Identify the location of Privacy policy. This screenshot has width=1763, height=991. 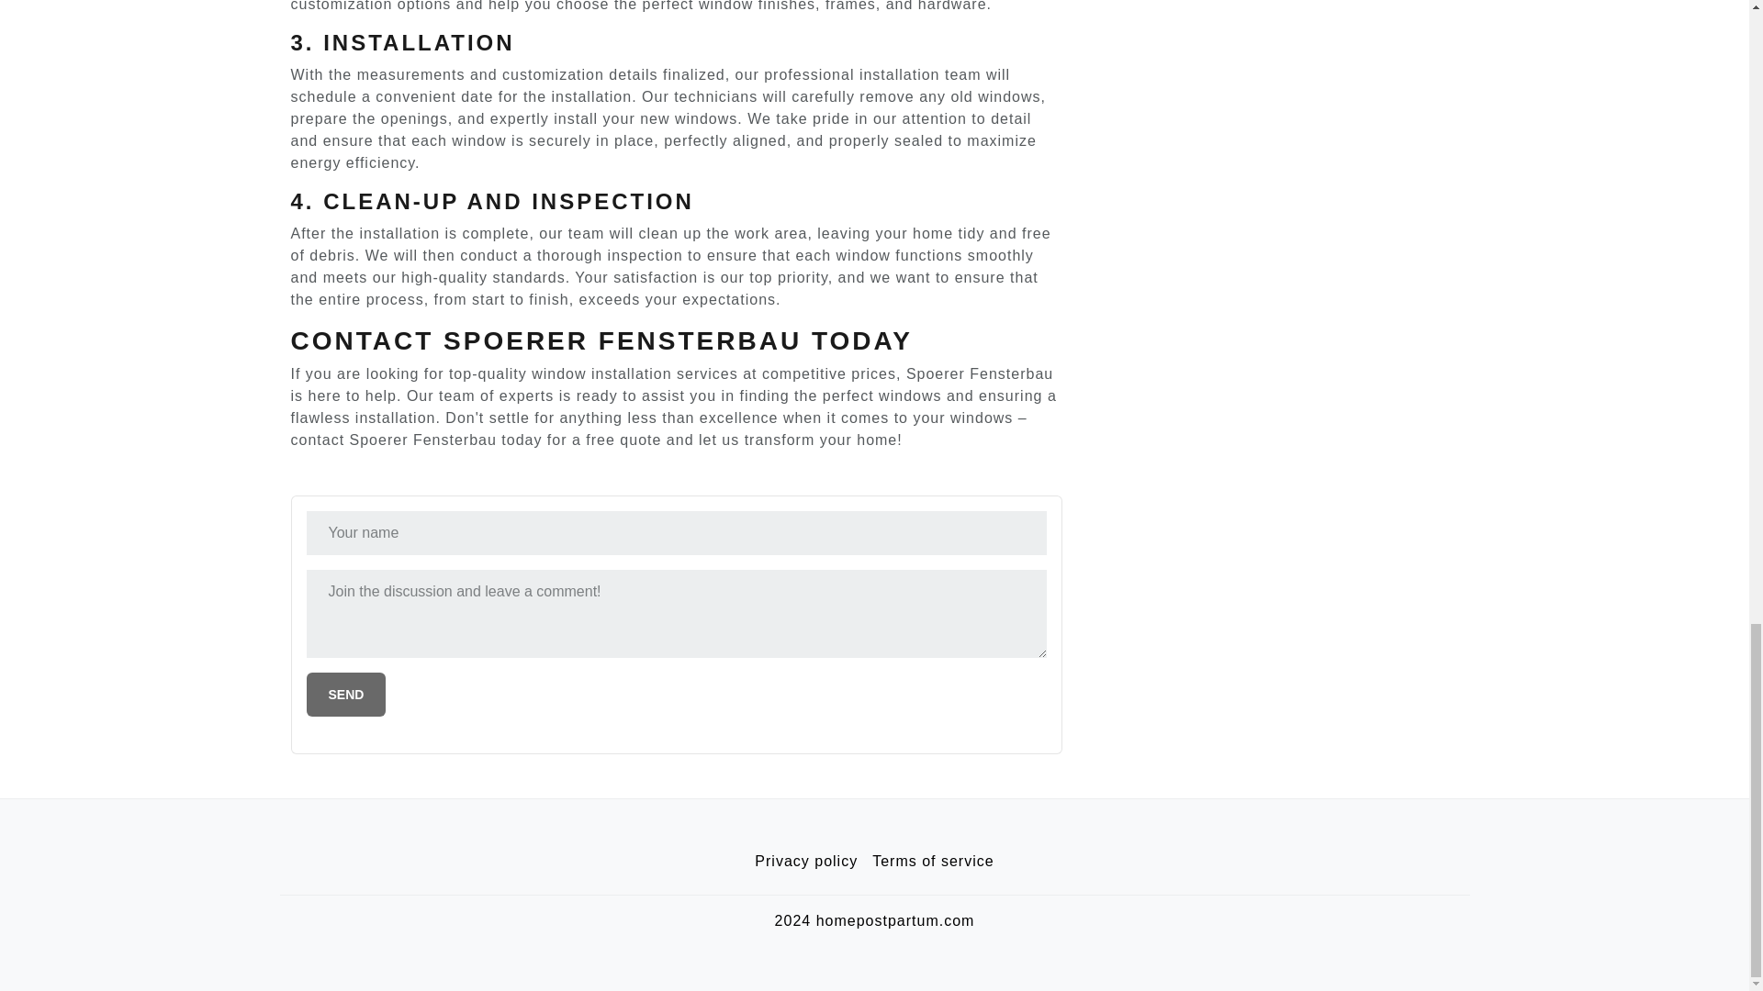
(806, 862).